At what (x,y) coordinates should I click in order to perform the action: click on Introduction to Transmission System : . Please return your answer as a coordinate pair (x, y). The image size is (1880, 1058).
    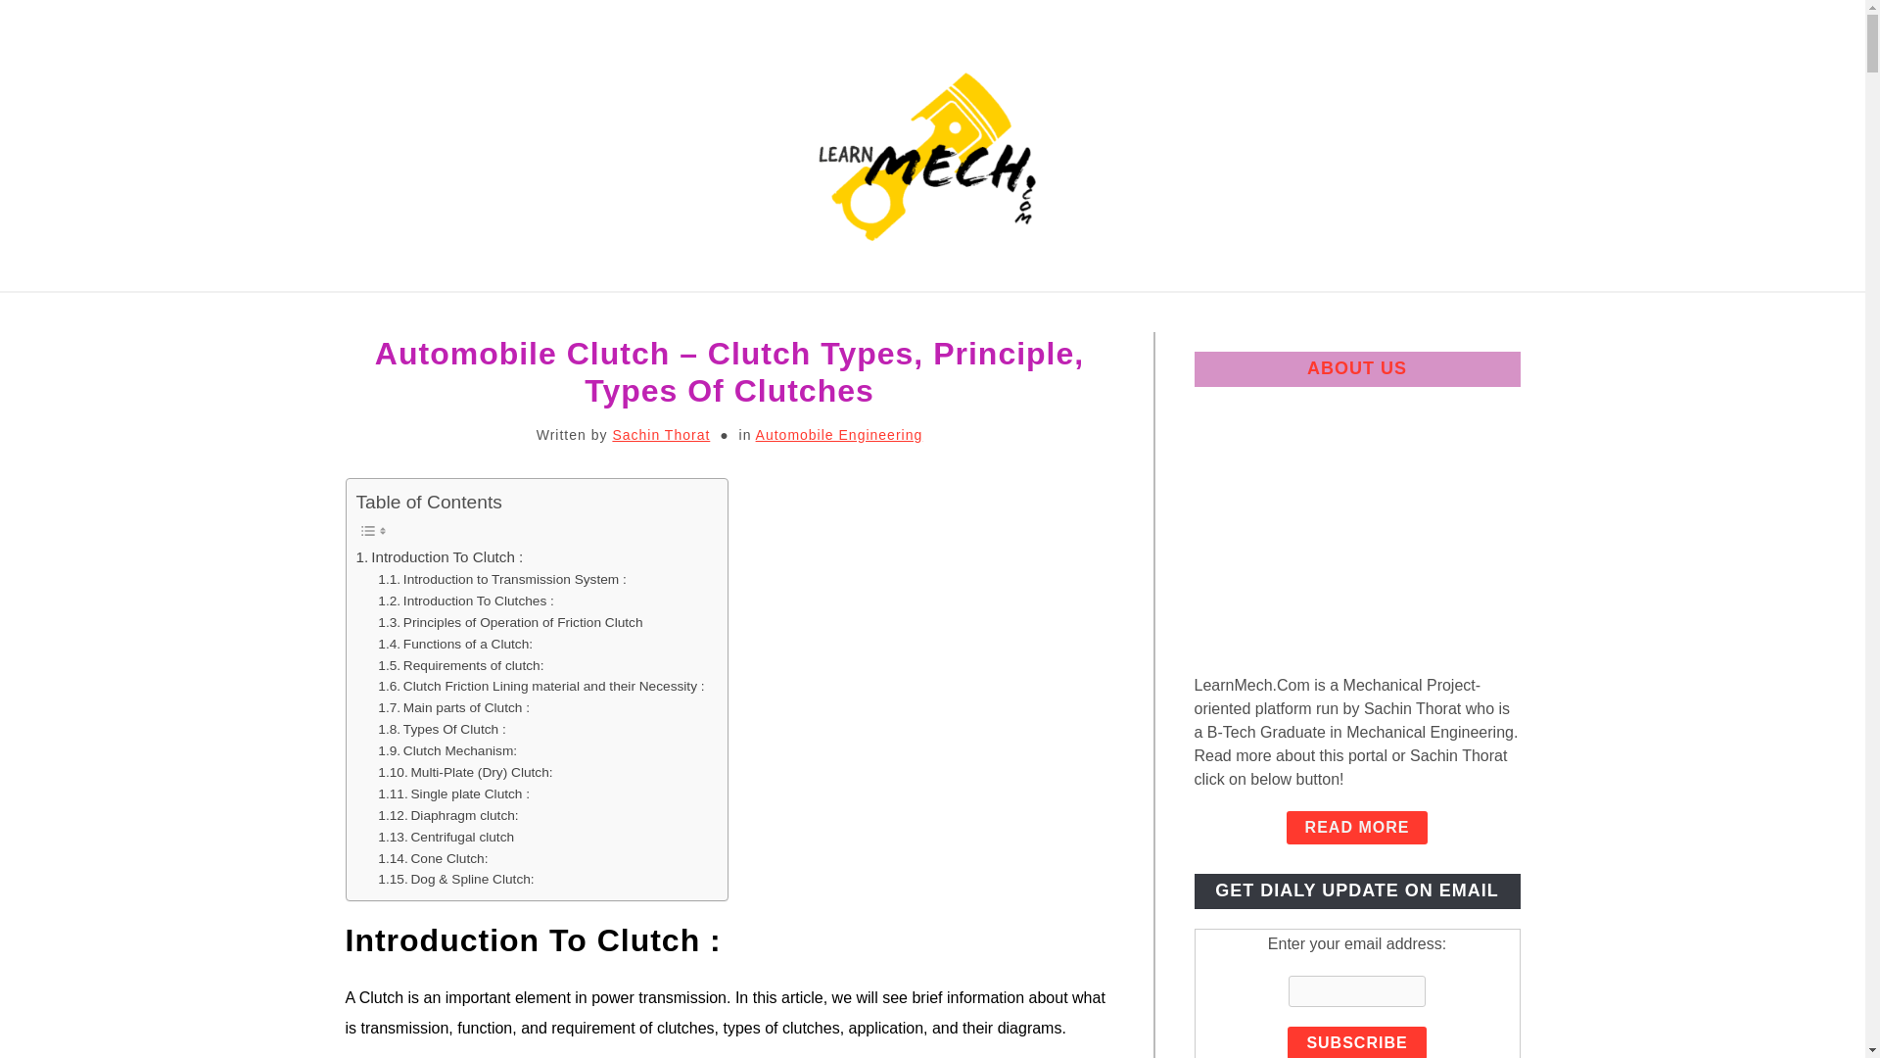
    Looking at the image, I should click on (503, 580).